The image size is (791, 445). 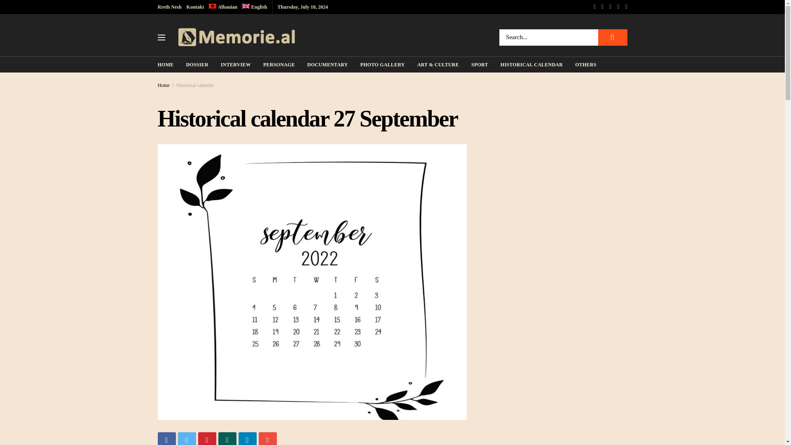 What do you see at coordinates (279, 64) in the screenshot?
I see `PERSONAGE` at bounding box center [279, 64].